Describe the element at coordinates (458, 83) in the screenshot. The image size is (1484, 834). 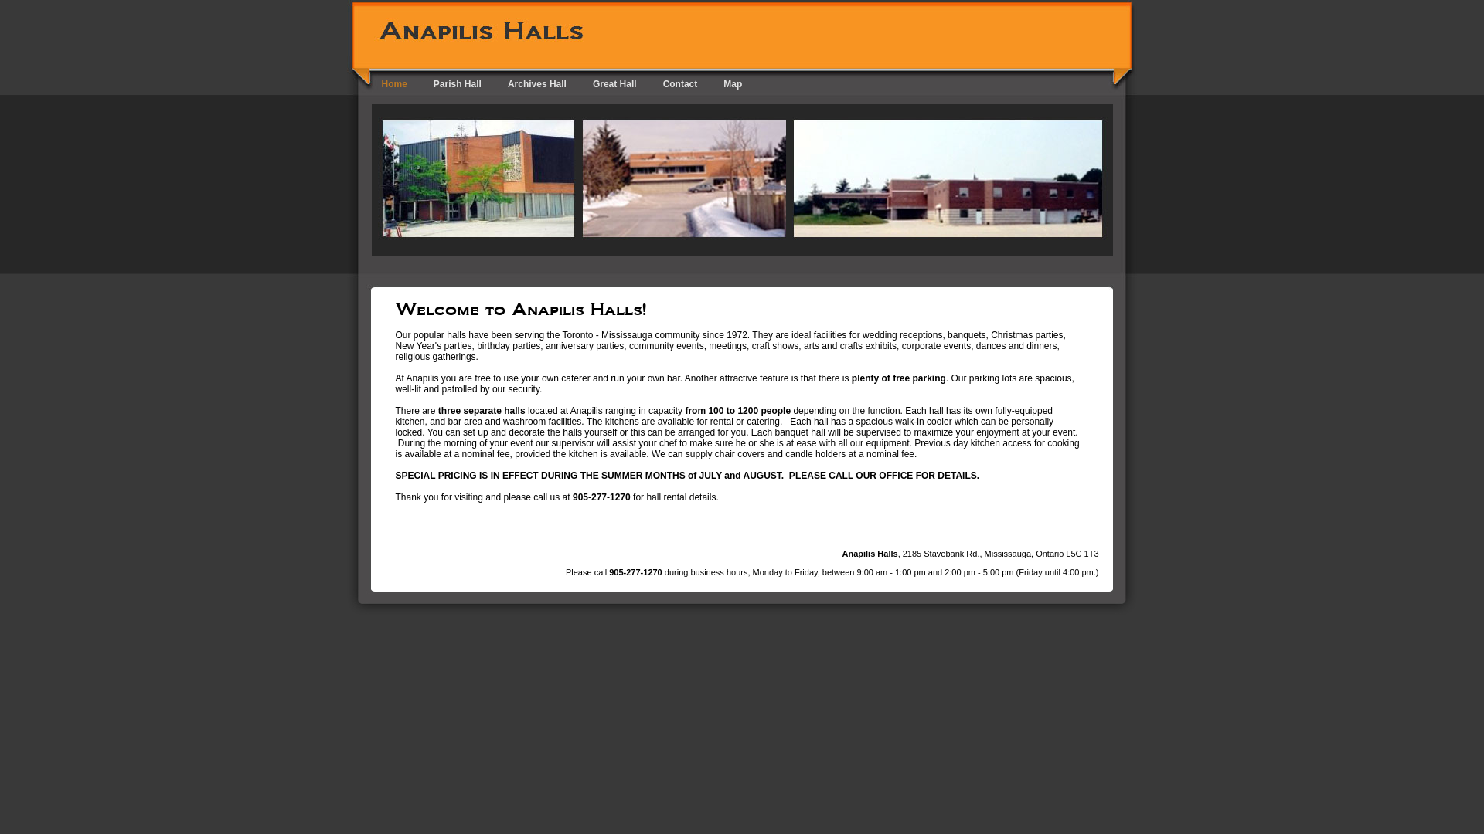
I see `Parish Hall` at that location.